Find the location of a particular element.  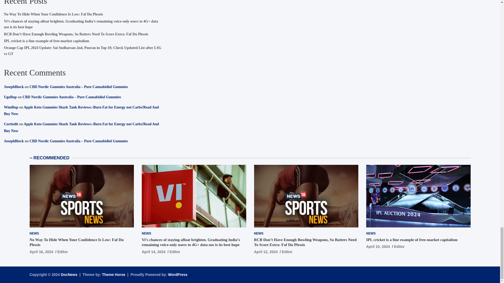

IPL cricket is a fine example of free-market capitalism is located at coordinates (378, 247).